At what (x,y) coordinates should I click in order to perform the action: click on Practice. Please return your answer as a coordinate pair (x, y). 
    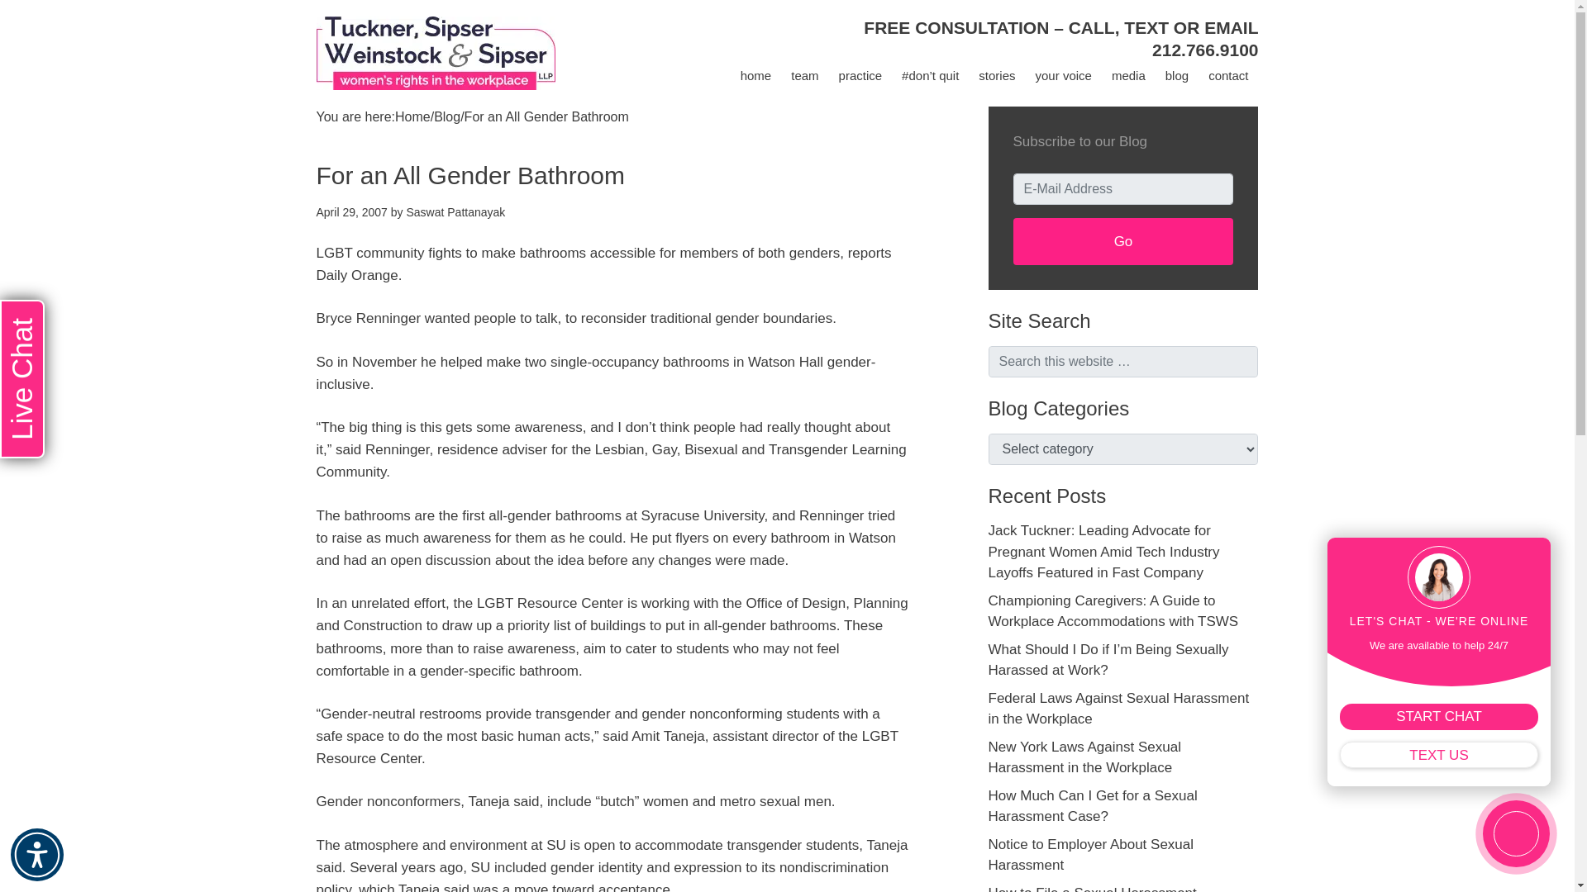
    Looking at the image, I should click on (860, 76).